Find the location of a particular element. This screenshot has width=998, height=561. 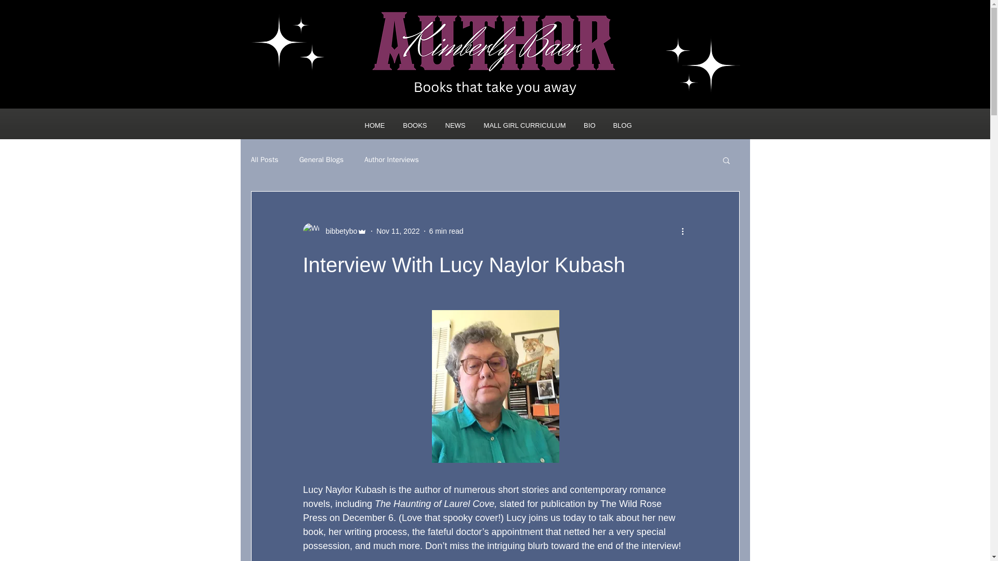

General Blogs is located at coordinates (321, 160).